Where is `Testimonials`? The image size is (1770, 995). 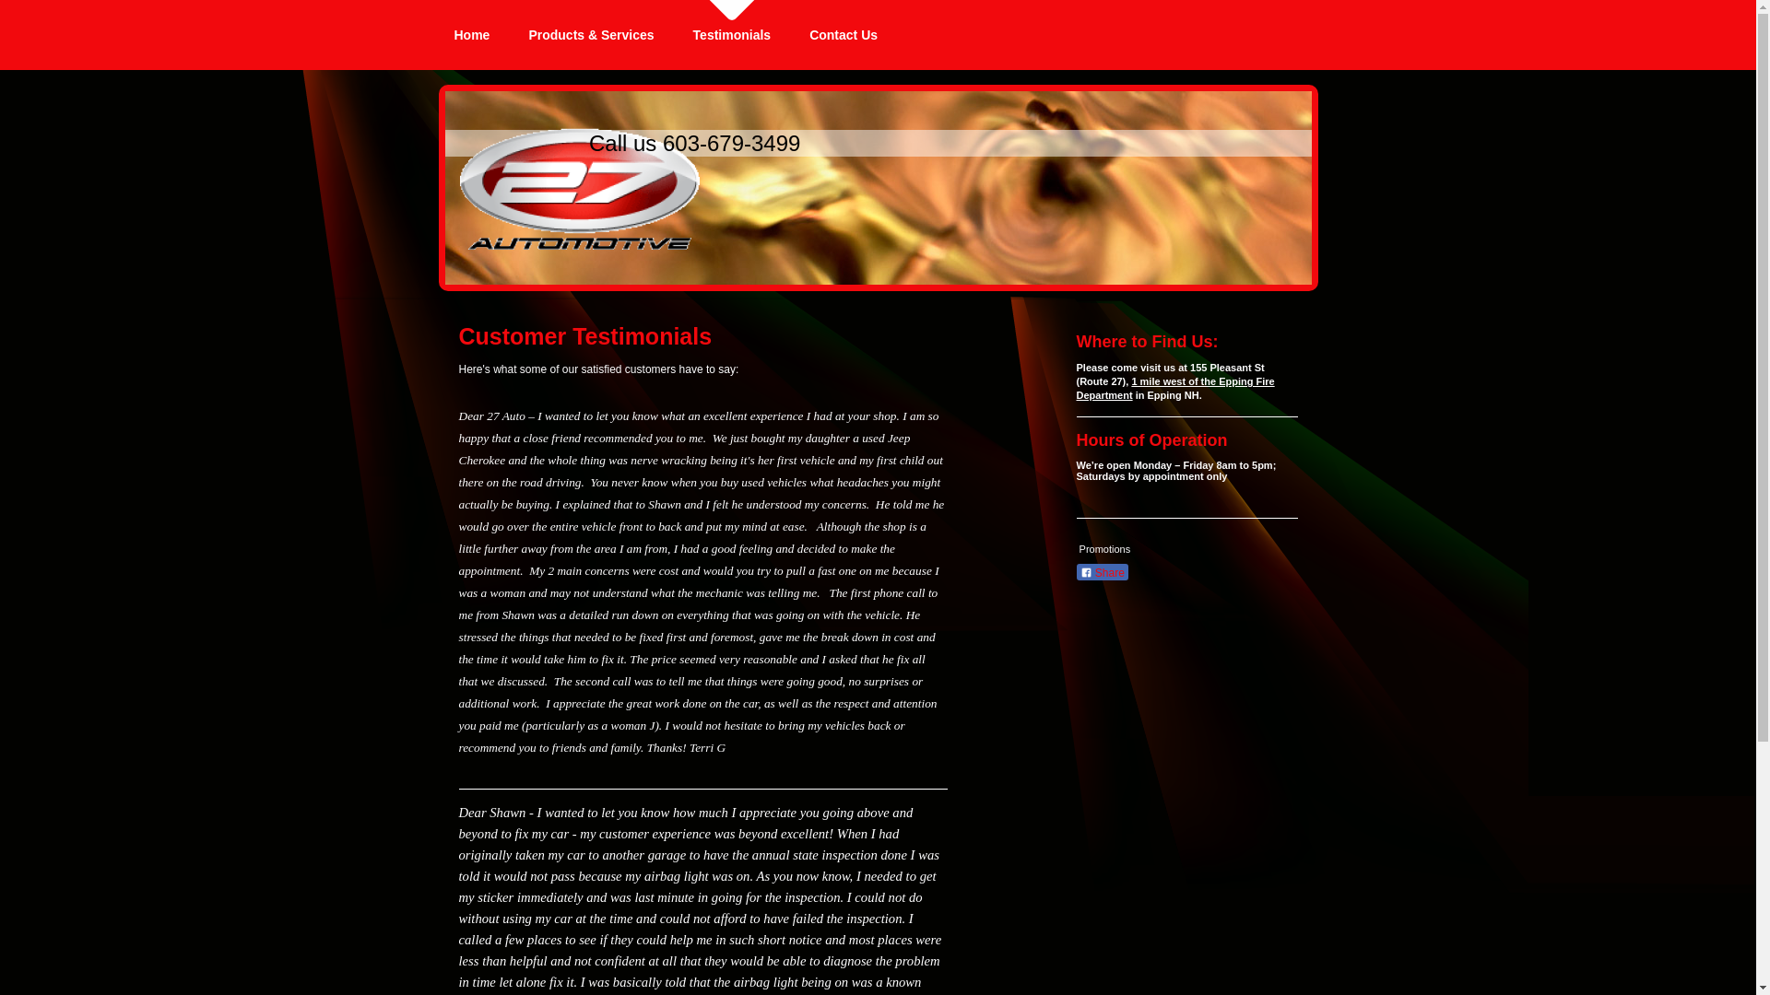
Testimonials is located at coordinates (732, 35).